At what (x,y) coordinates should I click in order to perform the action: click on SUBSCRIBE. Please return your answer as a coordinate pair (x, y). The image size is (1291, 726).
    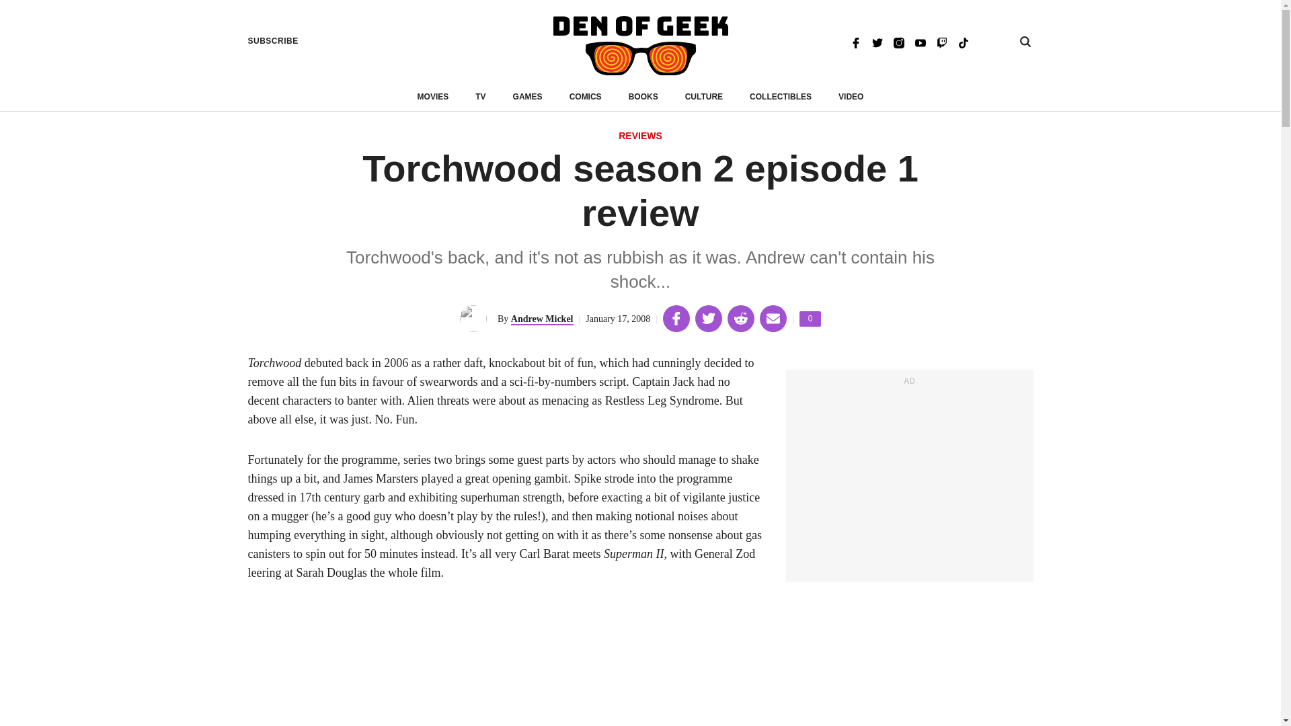
    Looking at the image, I should click on (273, 41).